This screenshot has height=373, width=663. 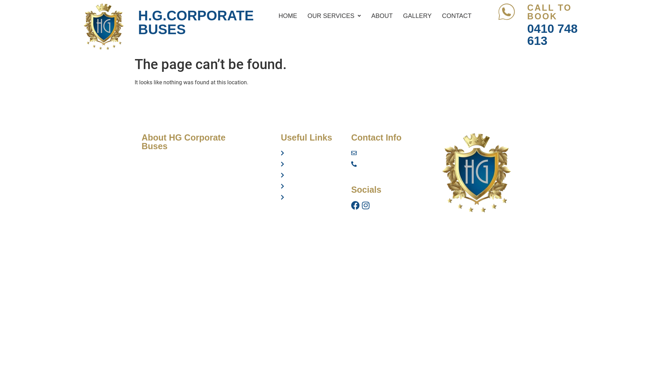 What do you see at coordinates (382, 16) in the screenshot?
I see `ABOUT` at bounding box center [382, 16].